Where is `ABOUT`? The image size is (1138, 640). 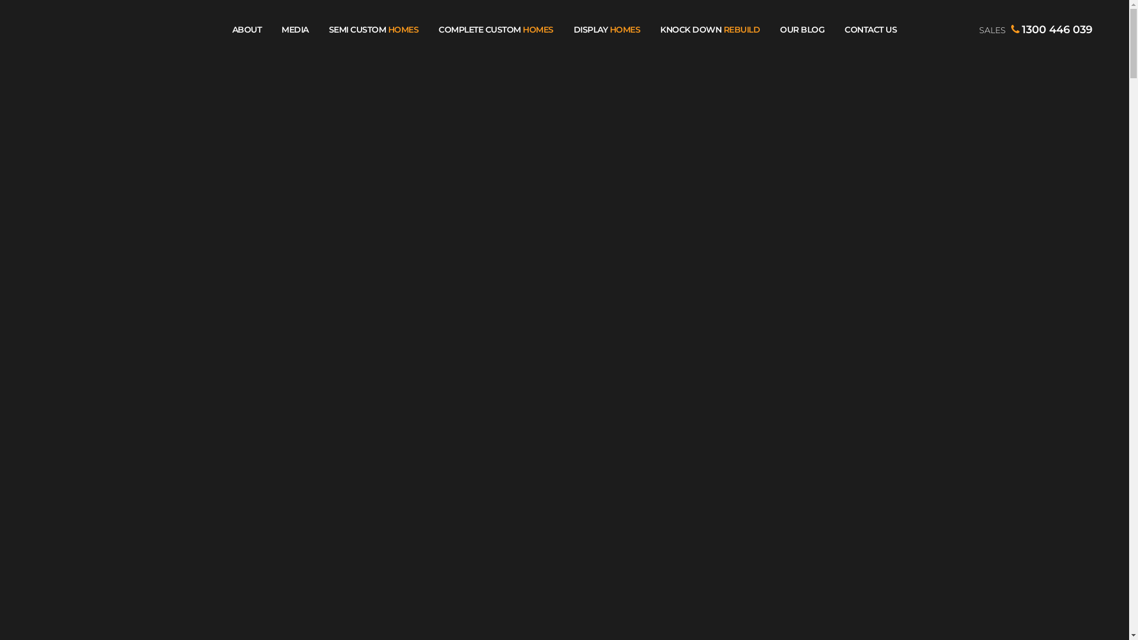
ABOUT is located at coordinates (247, 30).